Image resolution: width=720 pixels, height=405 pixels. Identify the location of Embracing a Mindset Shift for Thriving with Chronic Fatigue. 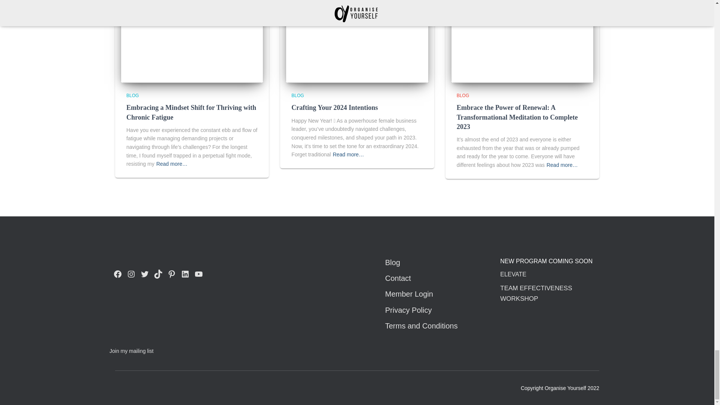
(191, 112).